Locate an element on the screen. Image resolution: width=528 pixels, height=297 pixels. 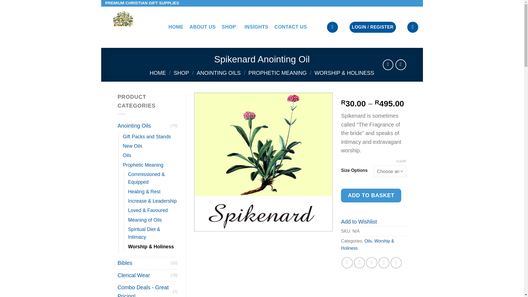
PROPHETIC MEANING is located at coordinates (277, 73).